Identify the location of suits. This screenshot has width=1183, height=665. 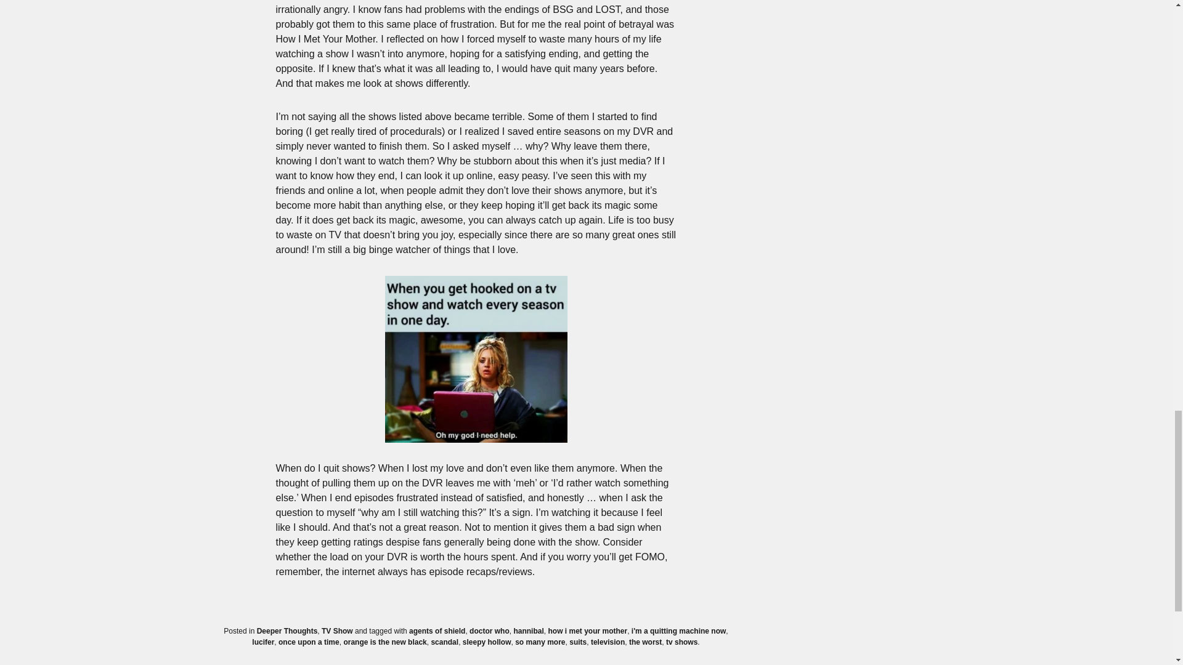
(578, 642).